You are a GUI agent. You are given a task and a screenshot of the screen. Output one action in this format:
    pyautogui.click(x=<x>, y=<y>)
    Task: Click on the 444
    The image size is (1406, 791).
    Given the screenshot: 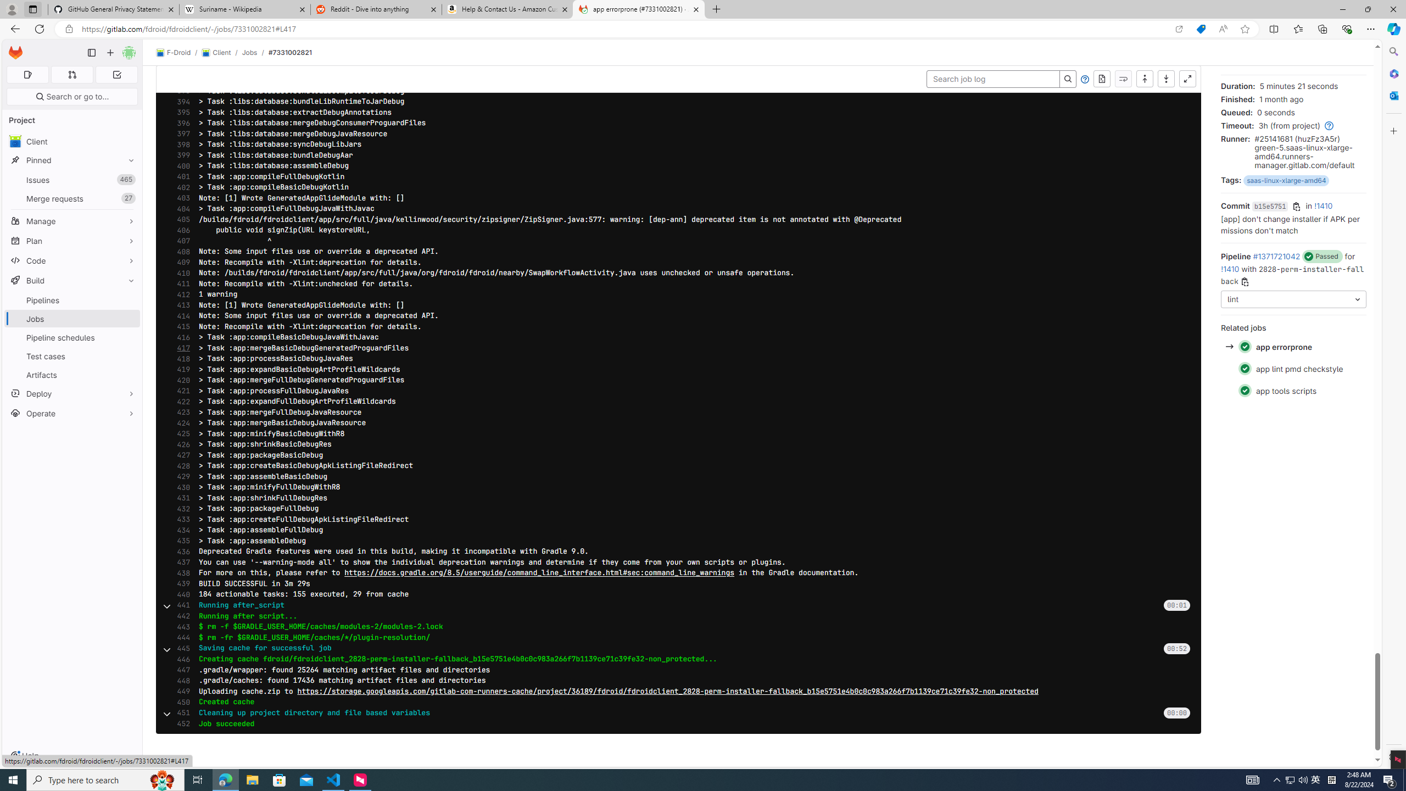 What is the action you would take?
    pyautogui.click(x=180, y=637)
    